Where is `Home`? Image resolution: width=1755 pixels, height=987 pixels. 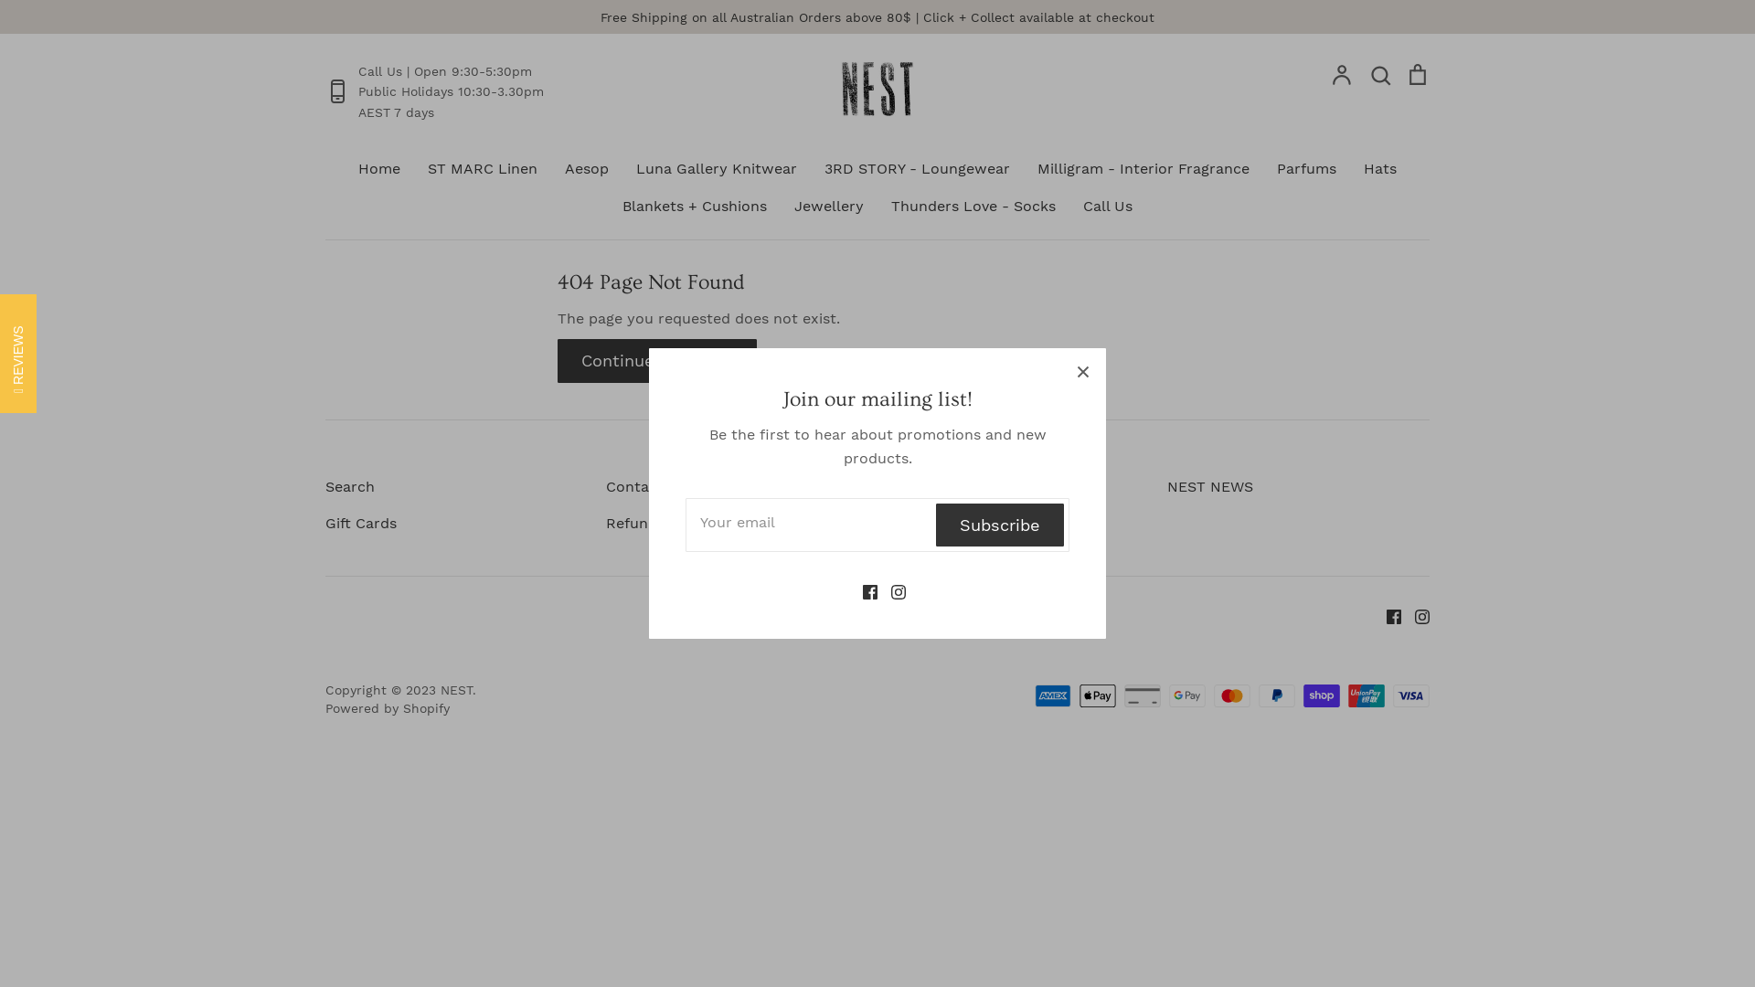
Home is located at coordinates (379, 168).